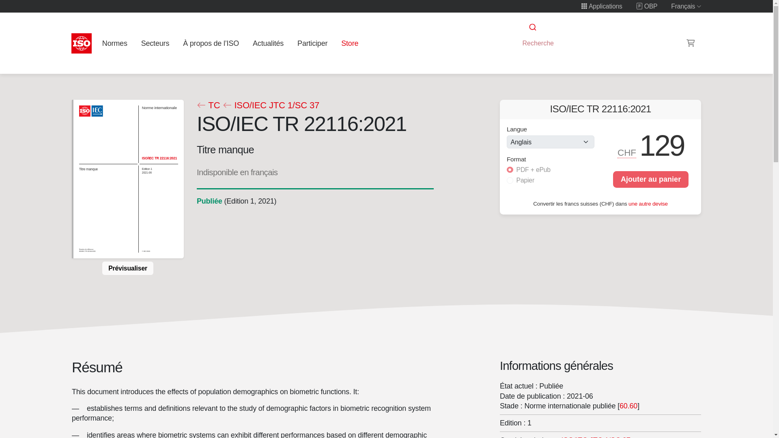 This screenshot has width=779, height=438. I want to click on Normes, so click(114, 43).